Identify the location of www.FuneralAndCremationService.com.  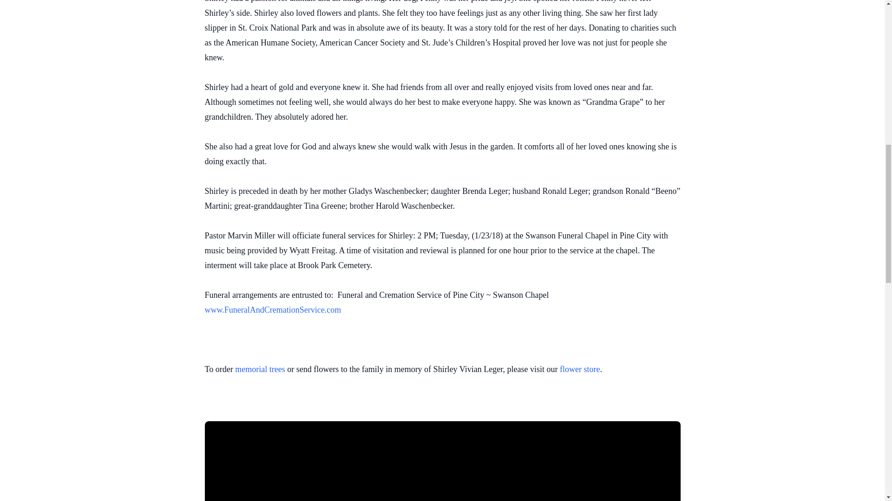
(272, 310).